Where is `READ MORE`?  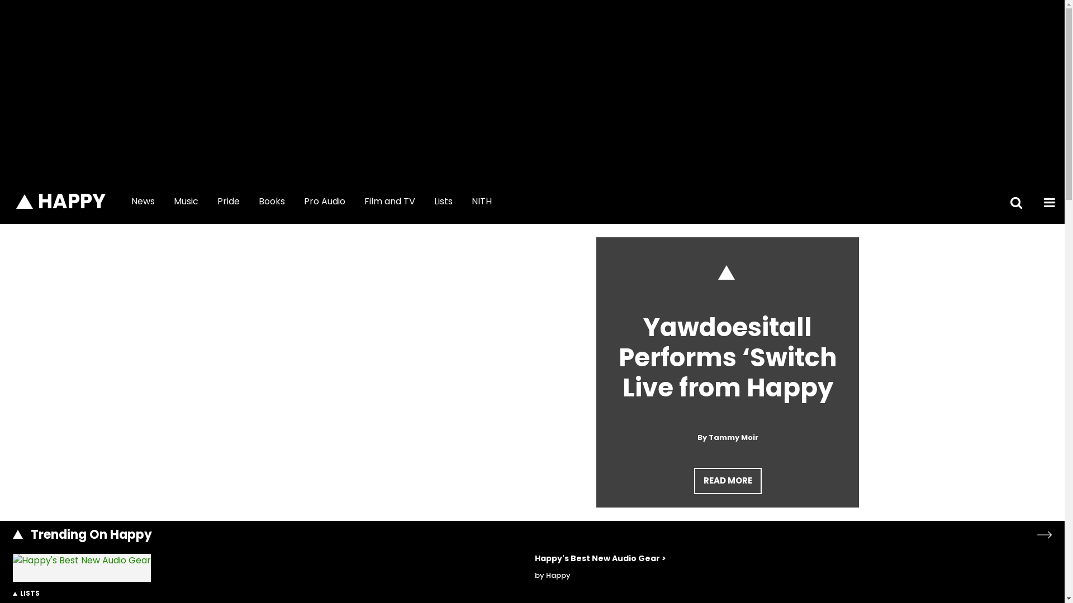
READ MORE is located at coordinates (728, 481).